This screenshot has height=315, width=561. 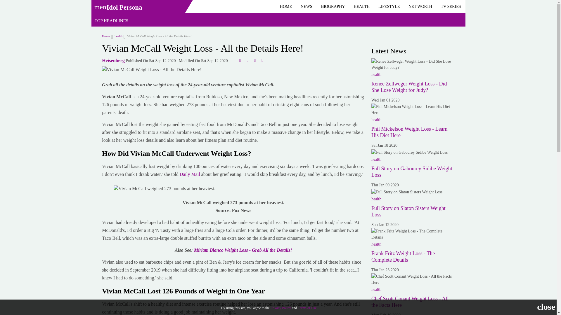 What do you see at coordinates (410, 152) in the screenshot?
I see `Full Story on Gabourey Sidibe Weight Loss` at bounding box center [410, 152].